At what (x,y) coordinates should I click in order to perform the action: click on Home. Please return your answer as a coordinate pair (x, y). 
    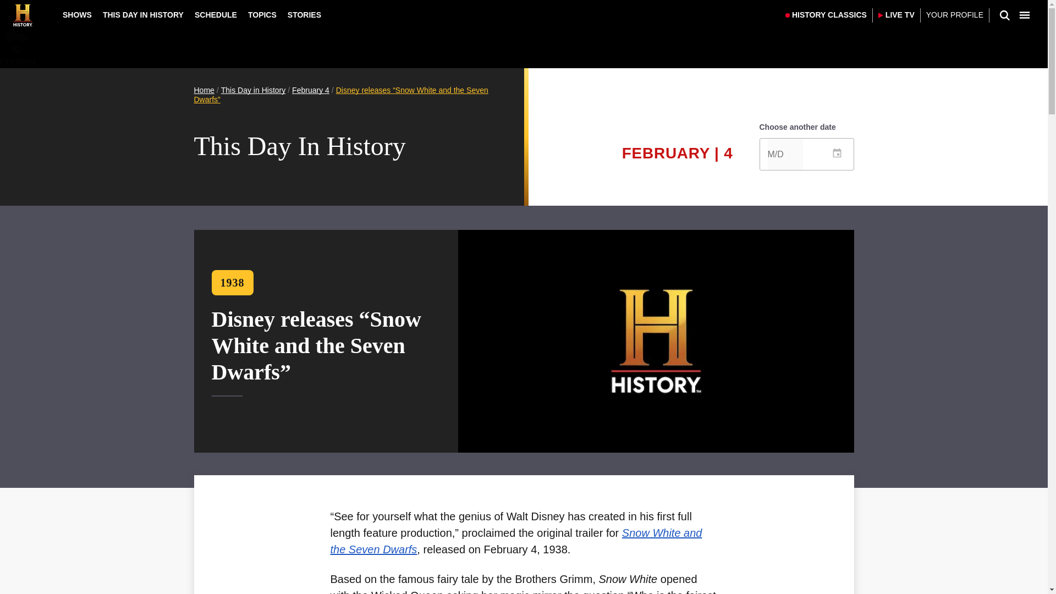
    Looking at the image, I should click on (204, 90).